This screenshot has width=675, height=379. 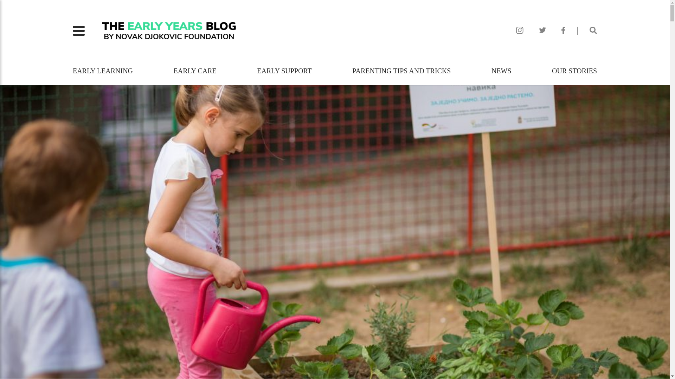 What do you see at coordinates (501, 71) in the screenshot?
I see `NEWS` at bounding box center [501, 71].